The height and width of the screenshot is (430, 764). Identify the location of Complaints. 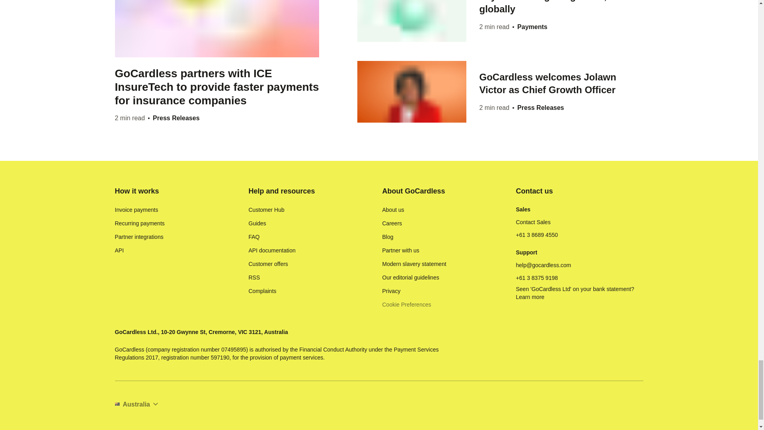
(262, 291).